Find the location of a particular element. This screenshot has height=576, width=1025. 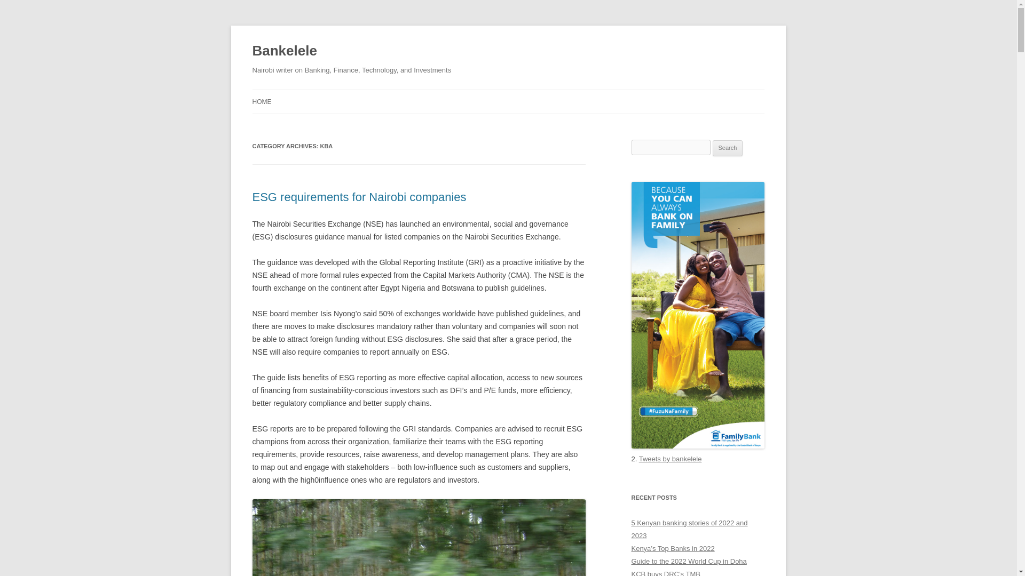

Bankelele is located at coordinates (284, 51).